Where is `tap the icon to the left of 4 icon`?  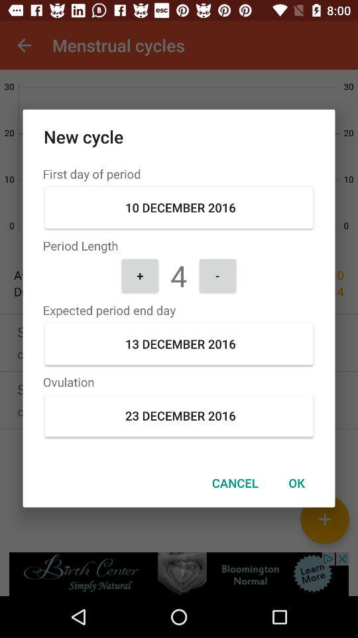
tap the icon to the left of 4 icon is located at coordinates (140, 275).